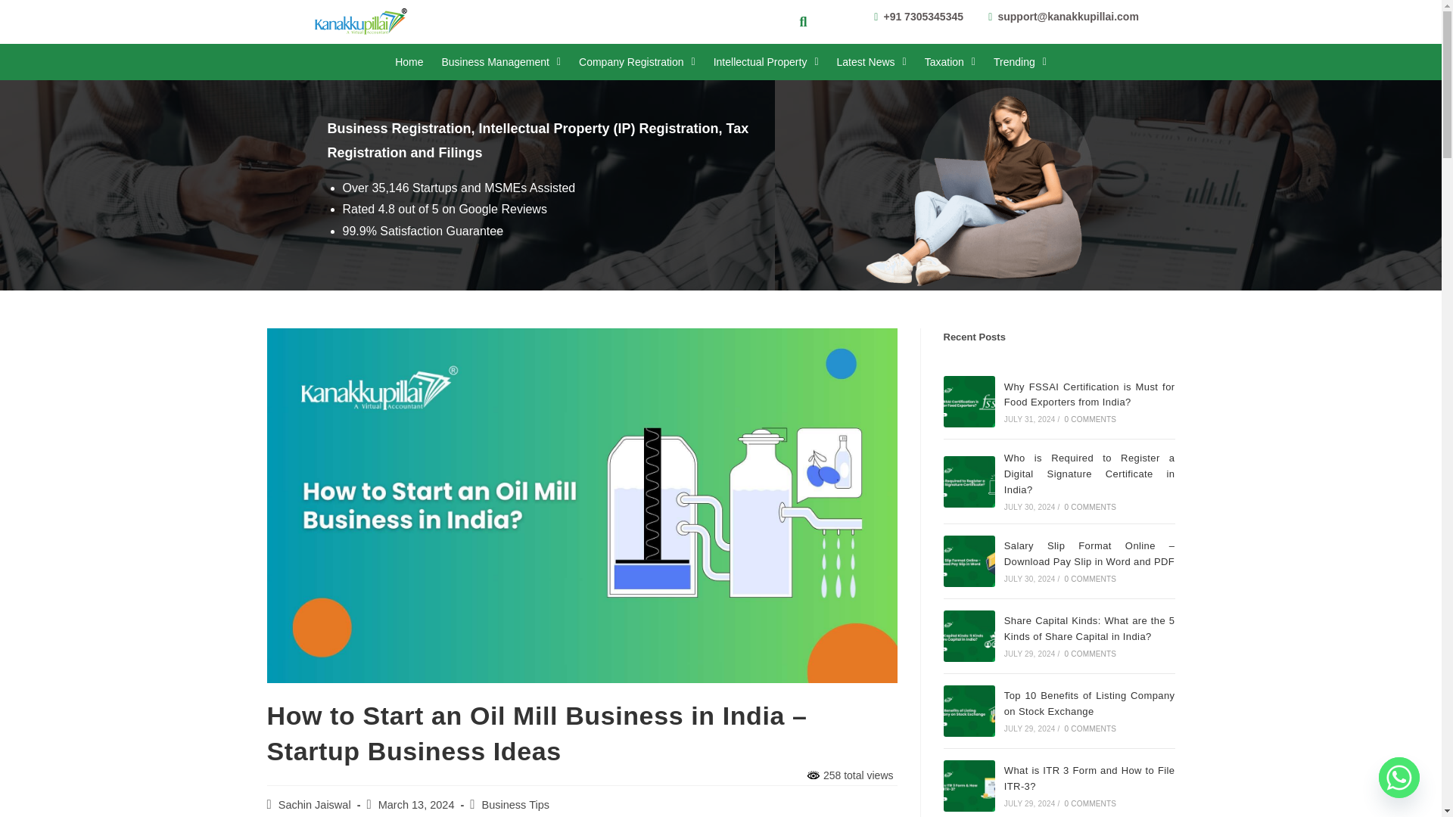  Describe the element at coordinates (500, 62) in the screenshot. I see `Business Management` at that location.